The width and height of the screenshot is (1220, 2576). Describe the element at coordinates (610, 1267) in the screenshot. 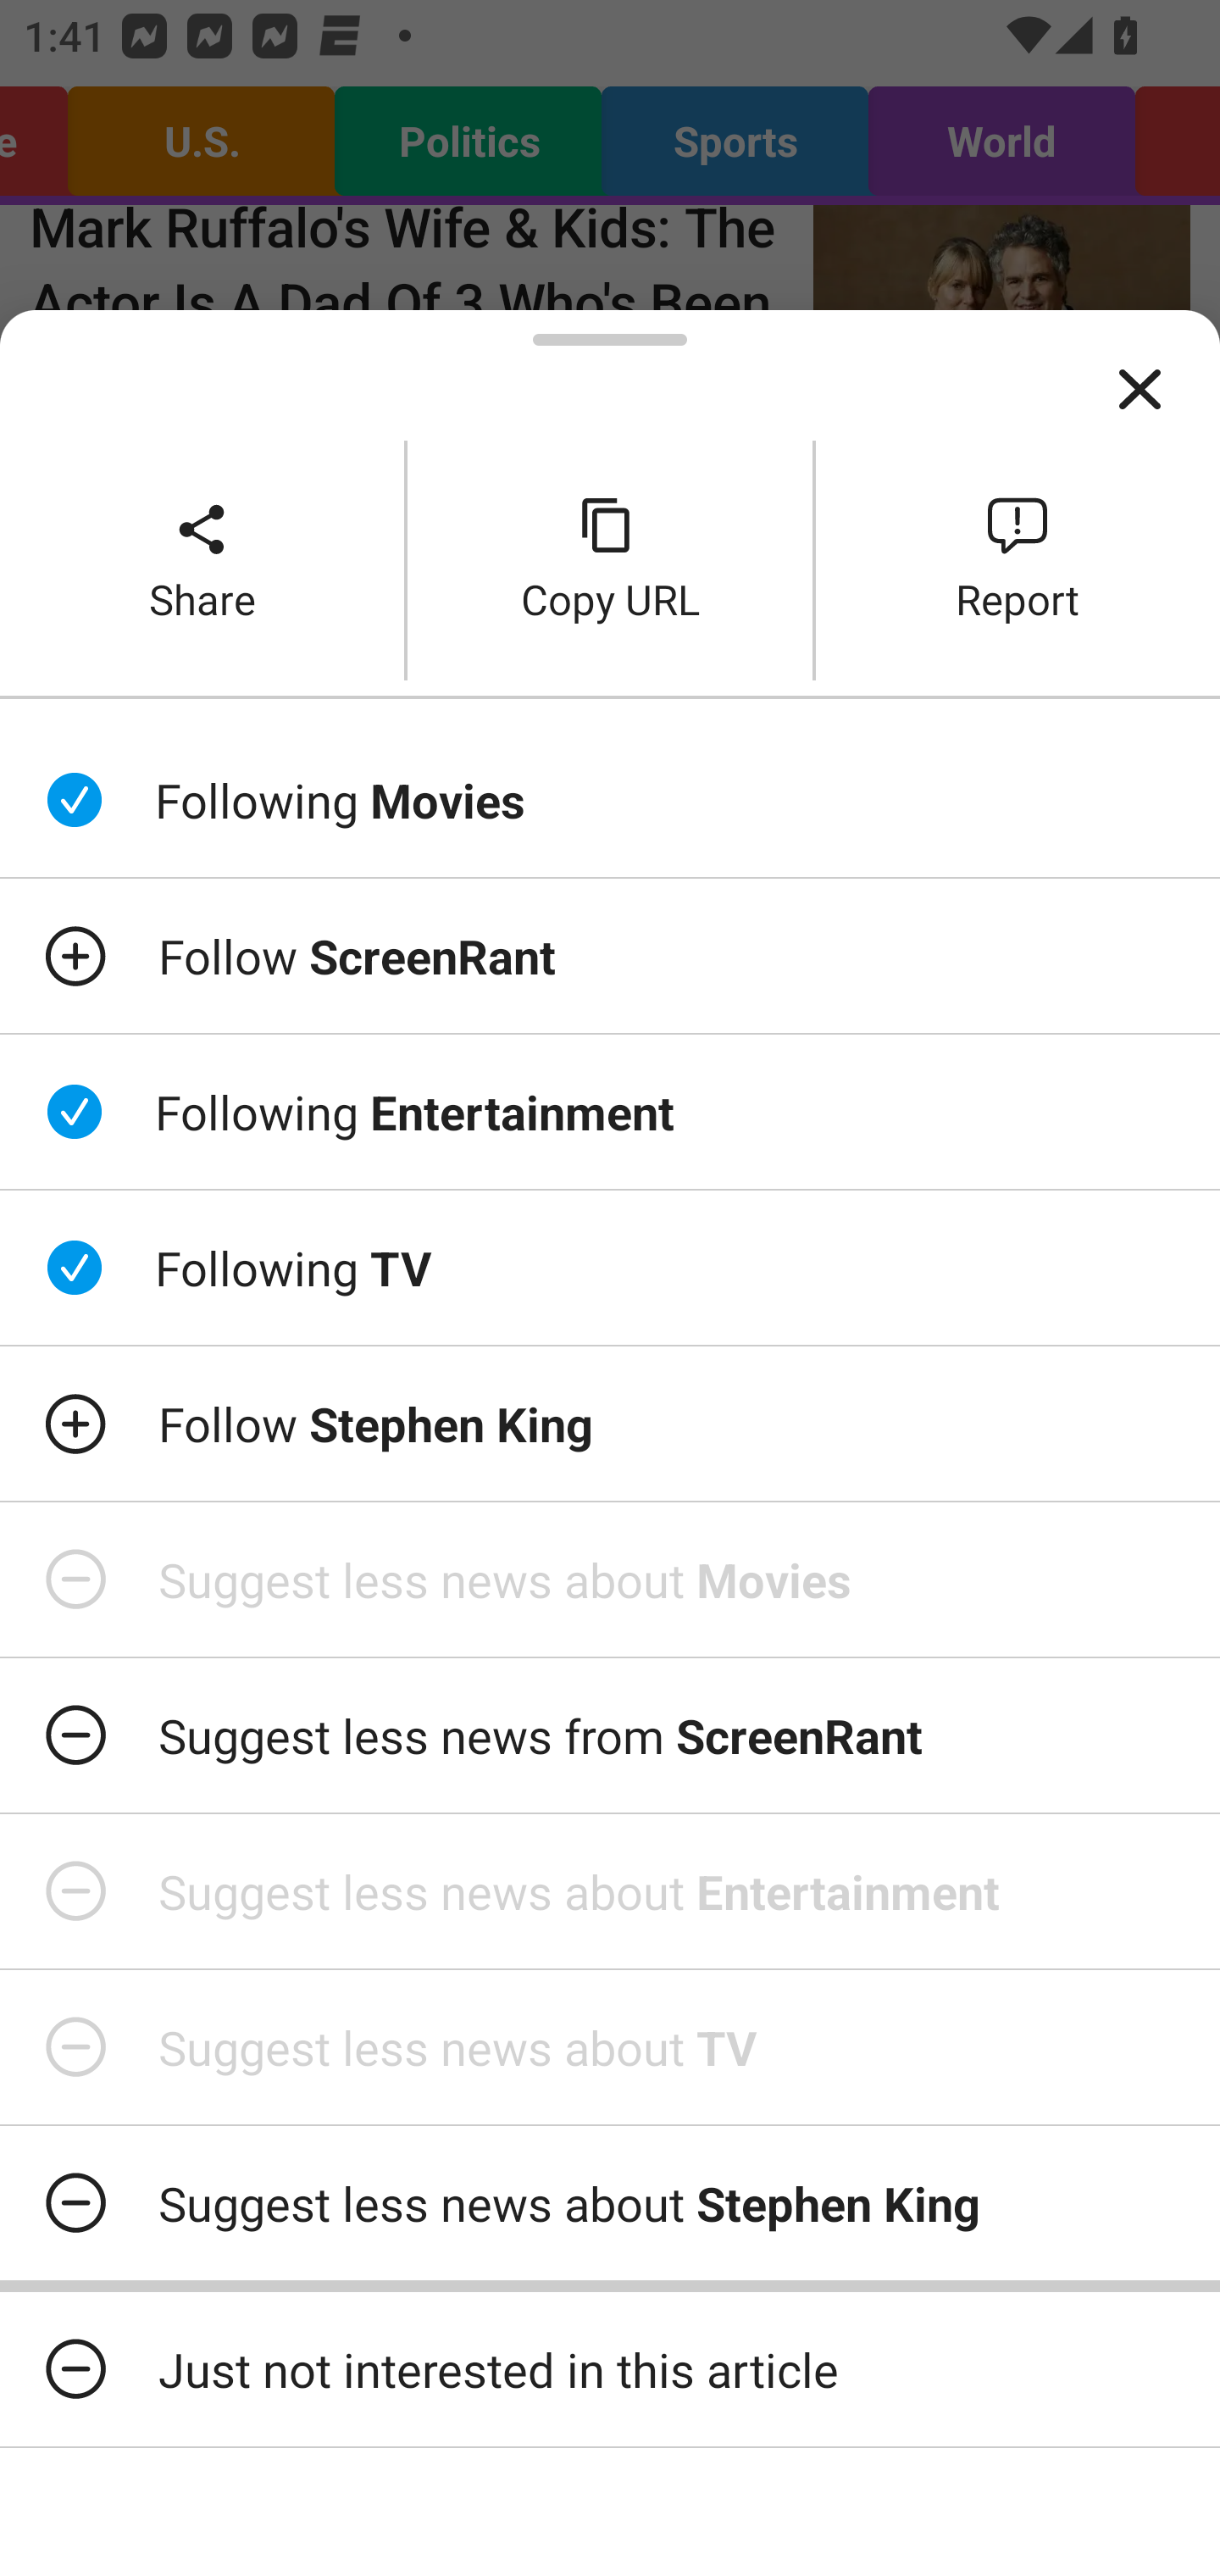

I see `Following TV` at that location.